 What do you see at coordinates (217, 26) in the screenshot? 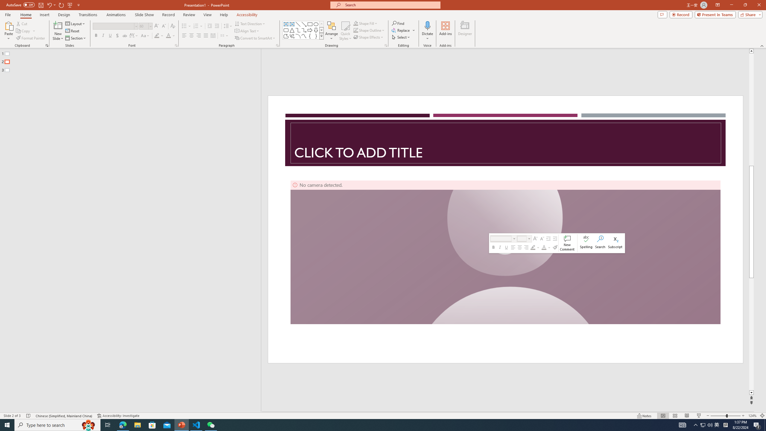
I see `Increase Indent` at bounding box center [217, 26].